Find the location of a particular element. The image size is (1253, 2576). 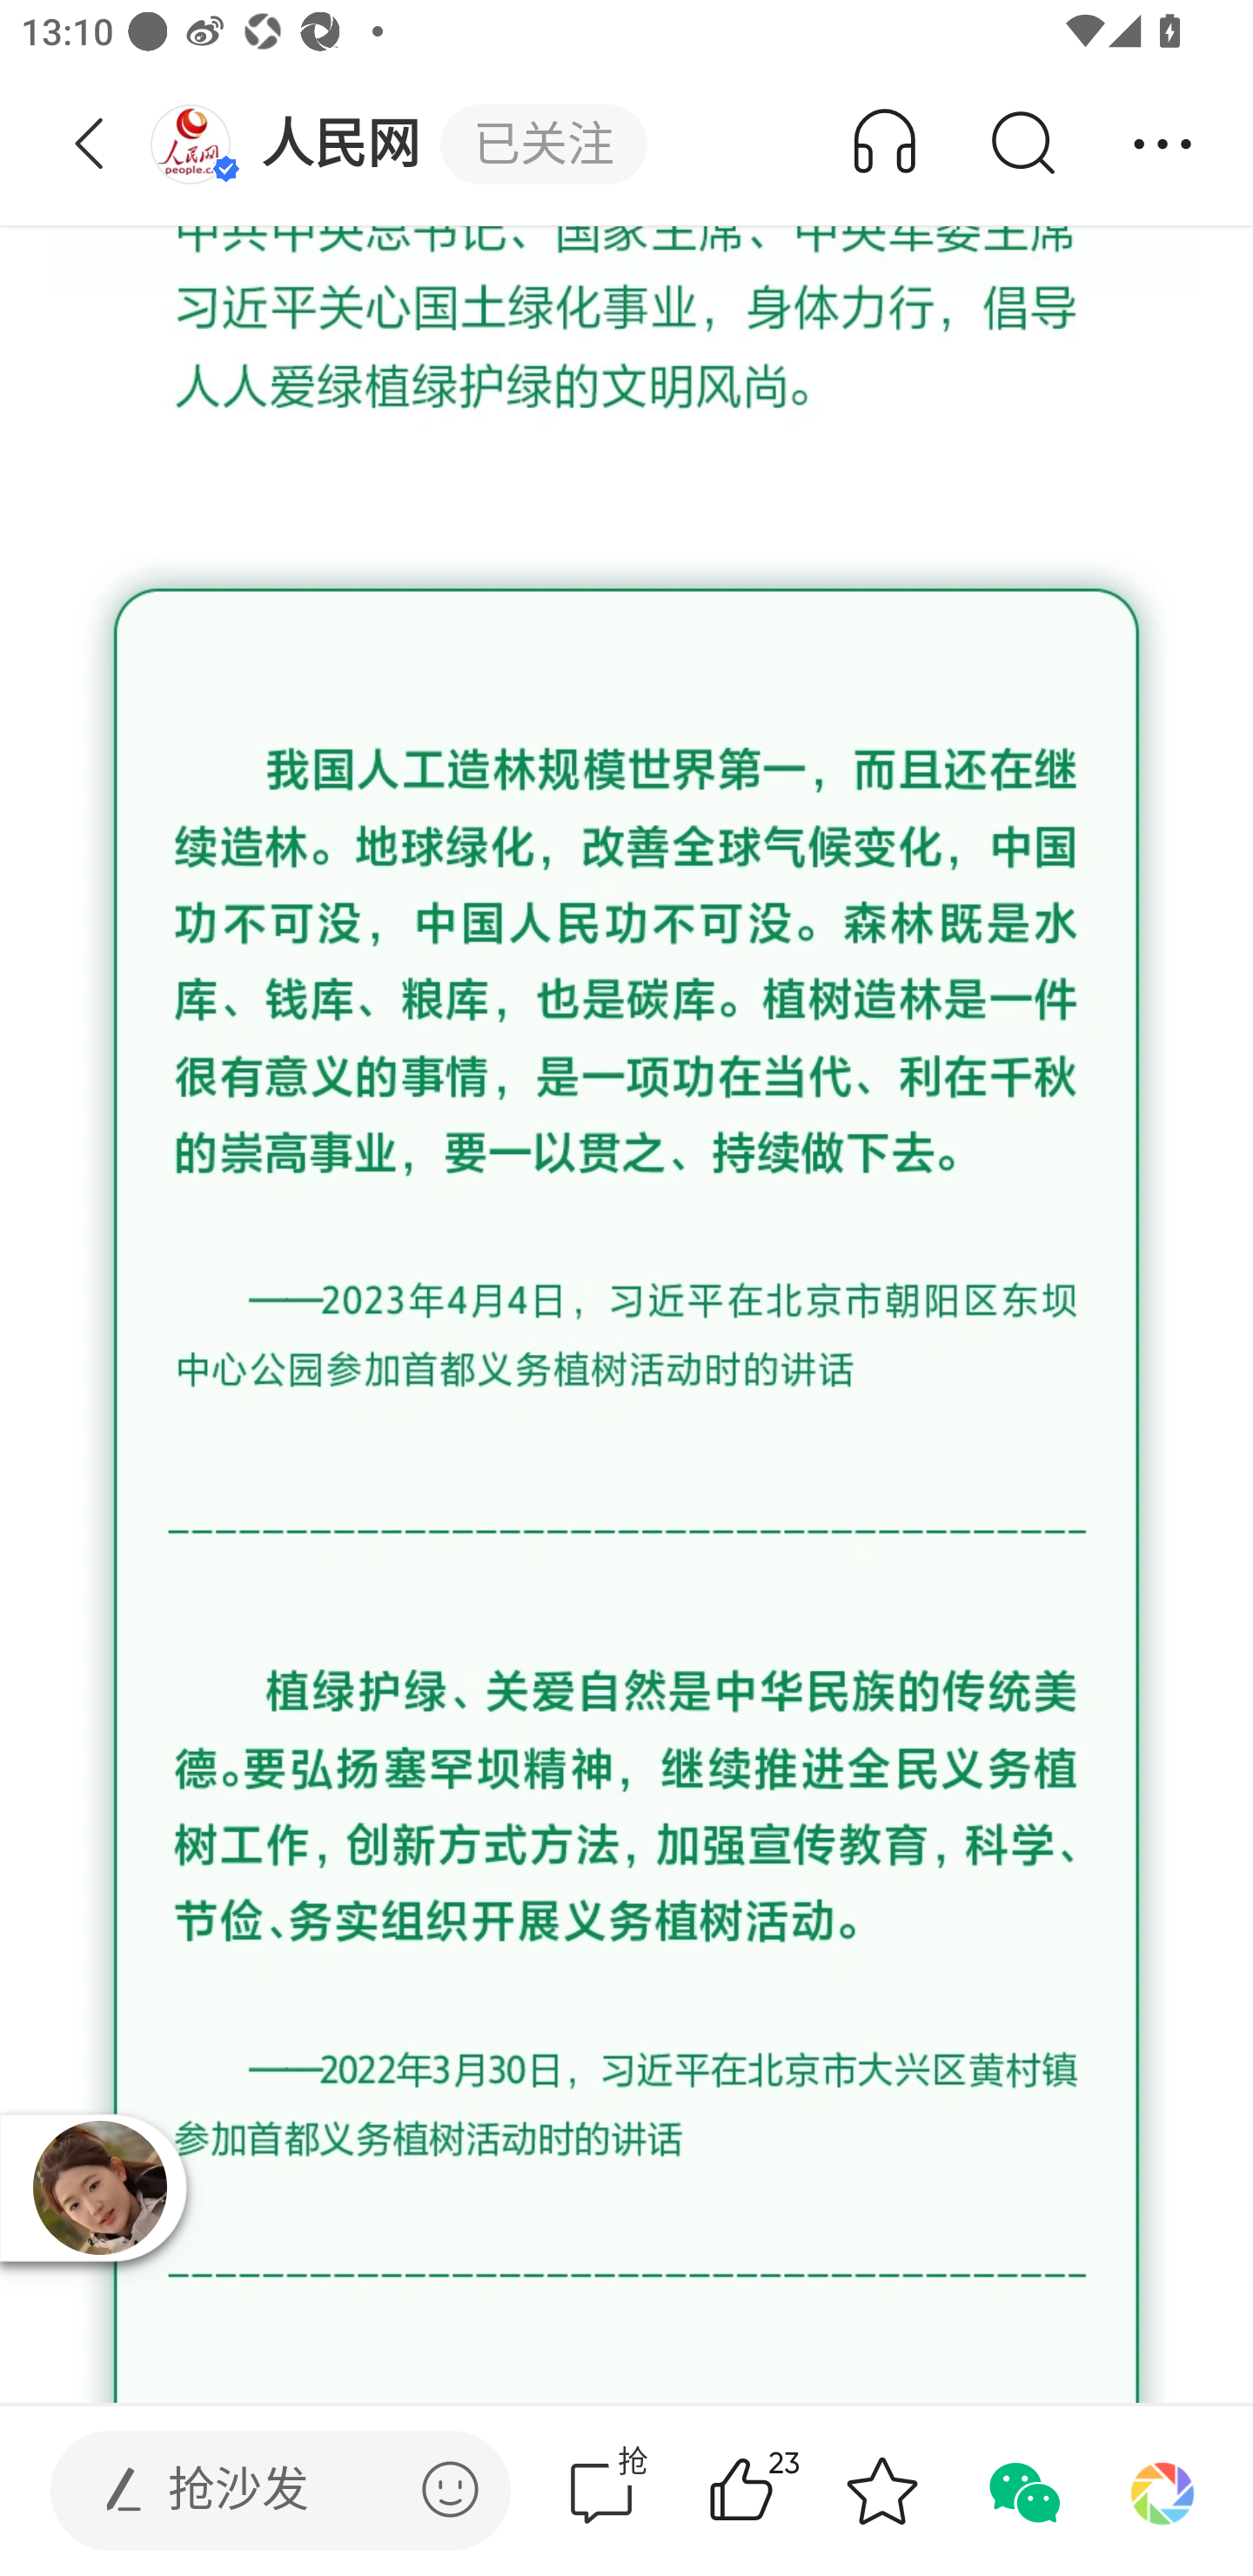

已关注 is located at coordinates (543, 145).